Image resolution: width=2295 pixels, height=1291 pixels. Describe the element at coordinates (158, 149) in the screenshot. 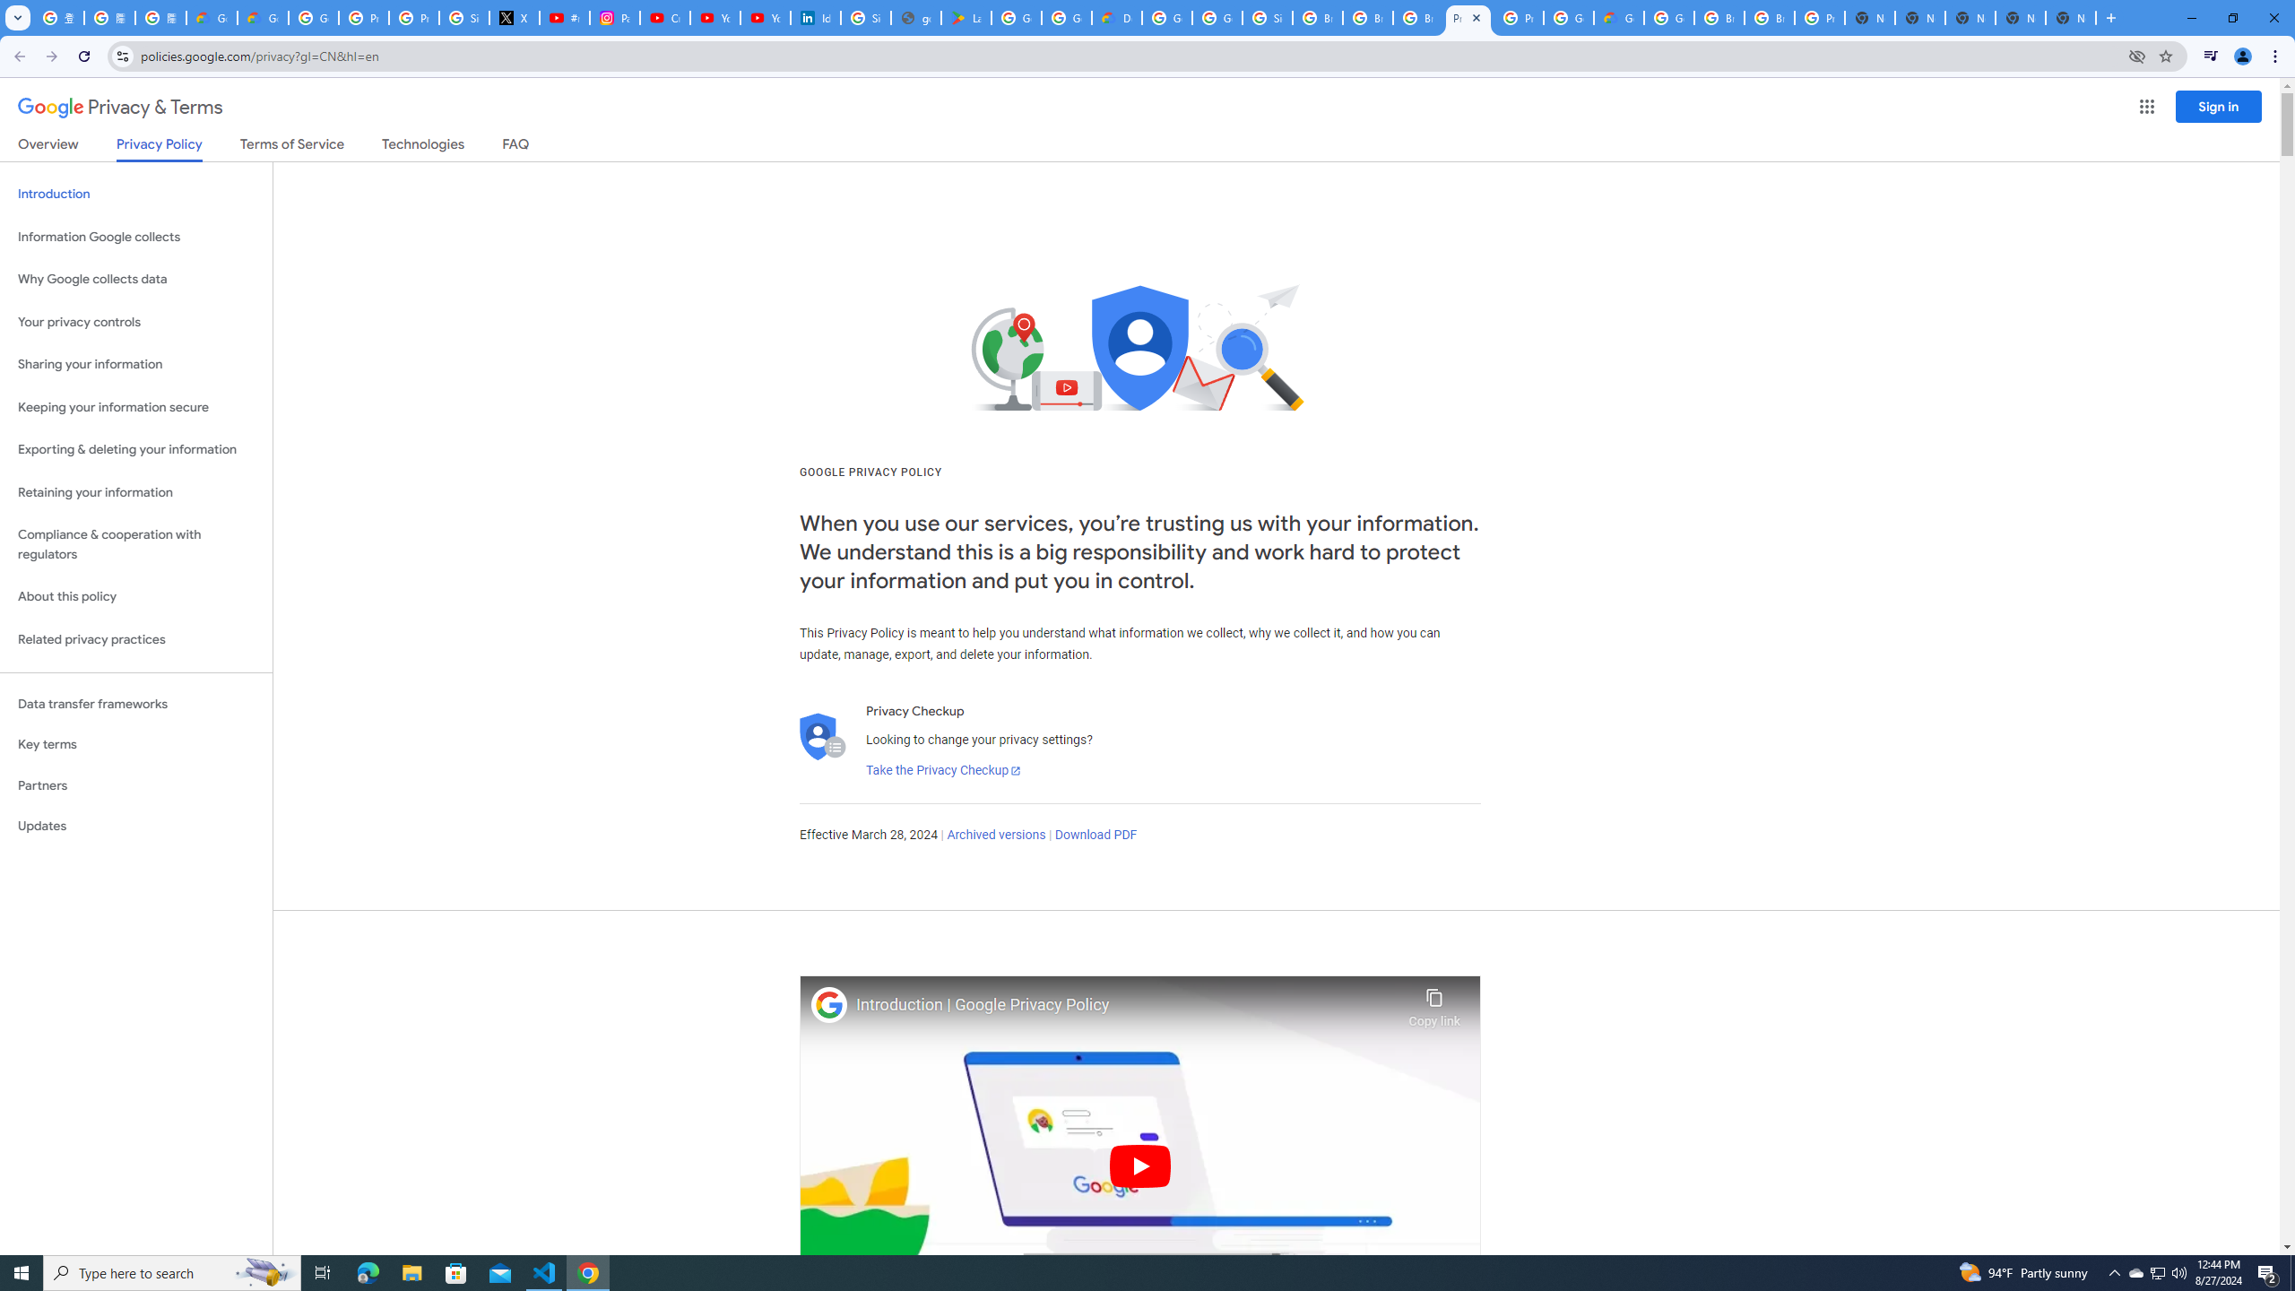

I see `Privacy Policy` at that location.